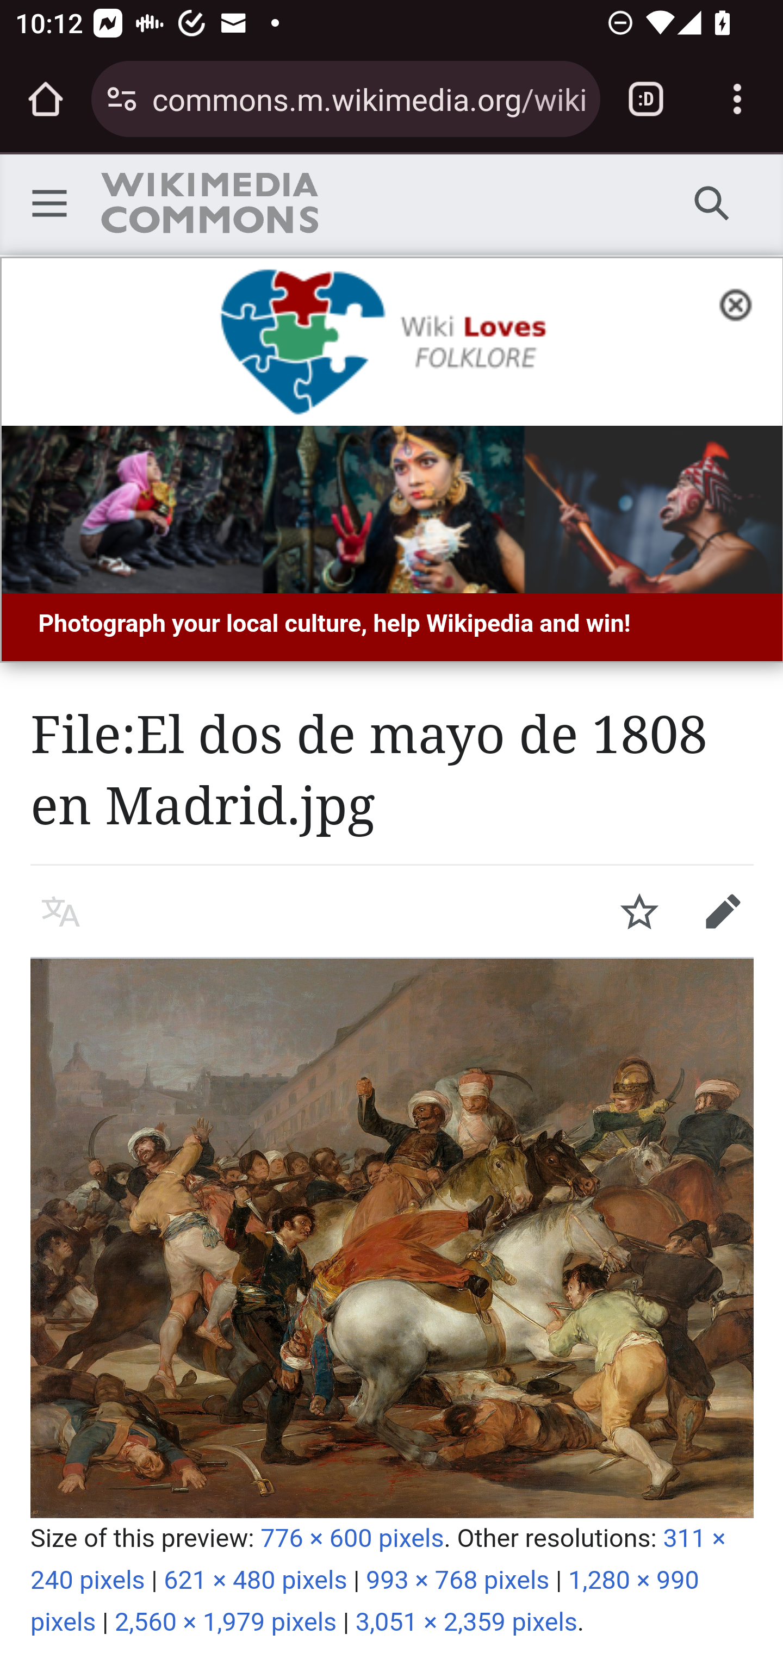  What do you see at coordinates (457, 1580) in the screenshot?
I see `993 × 768 pixels` at bounding box center [457, 1580].